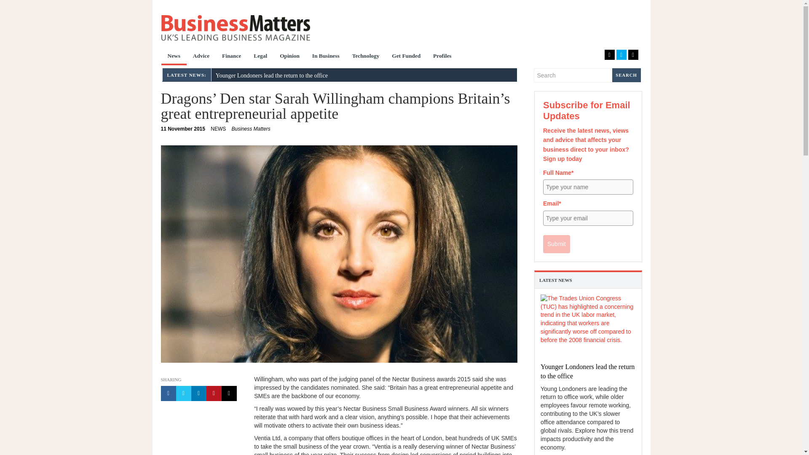 This screenshot has height=455, width=809. Describe the element at coordinates (260, 56) in the screenshot. I see `Legal` at that location.